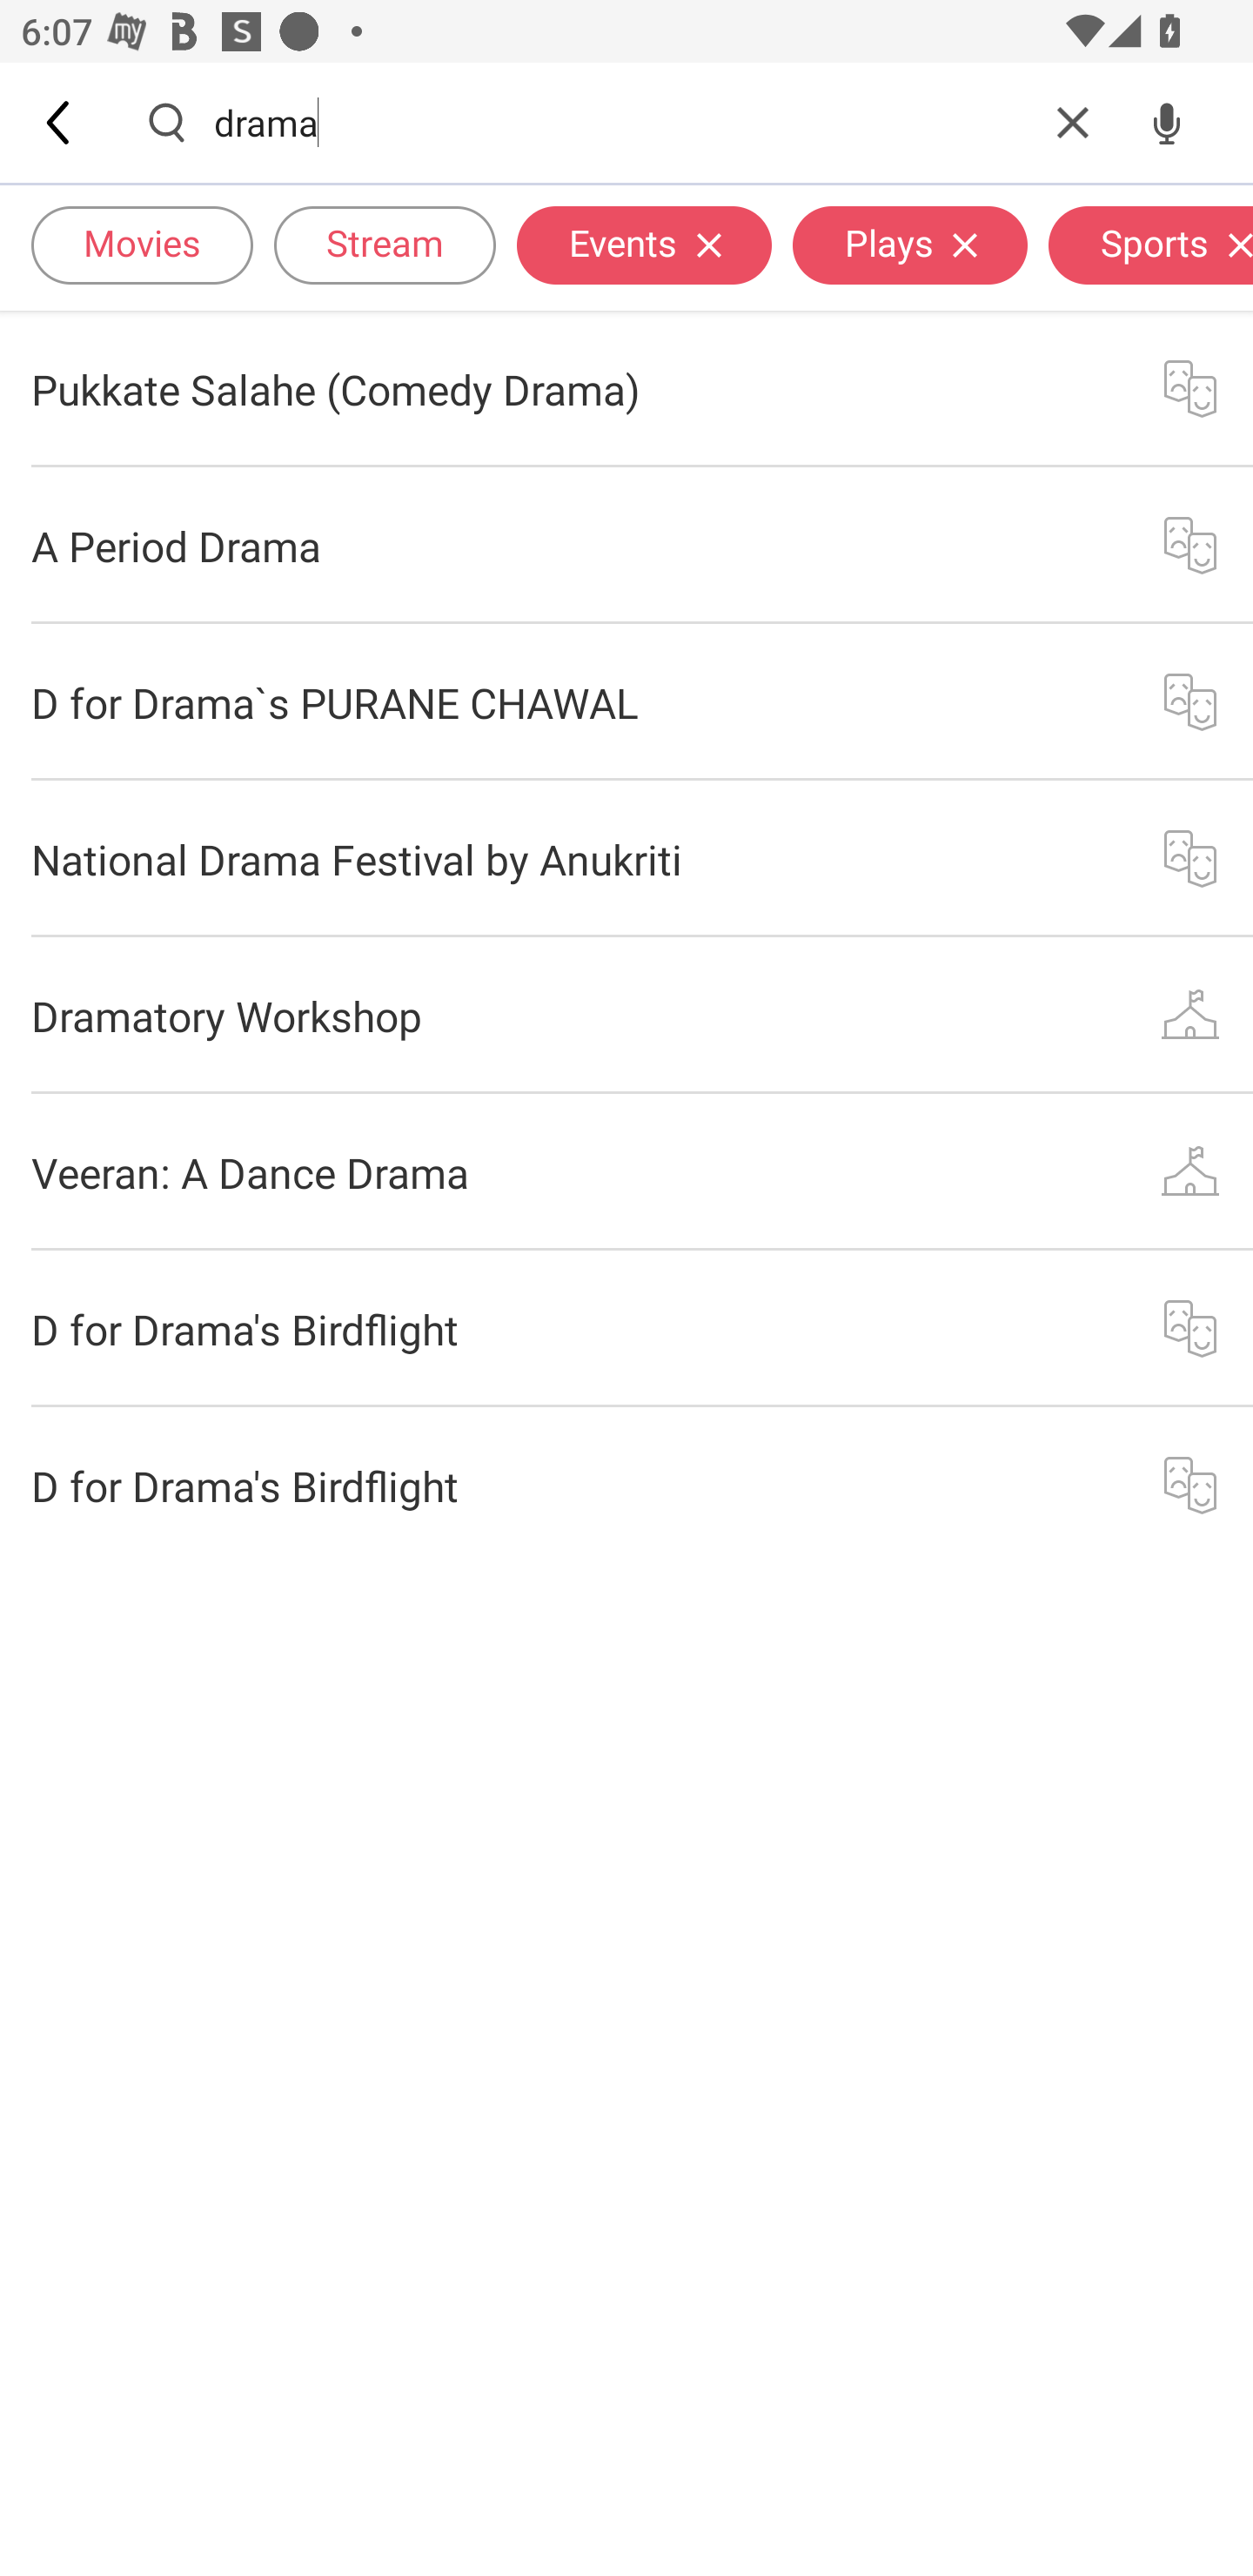 This screenshot has width=1253, height=2576. I want to click on National Drama Festival by Anukriti, so click(626, 858).